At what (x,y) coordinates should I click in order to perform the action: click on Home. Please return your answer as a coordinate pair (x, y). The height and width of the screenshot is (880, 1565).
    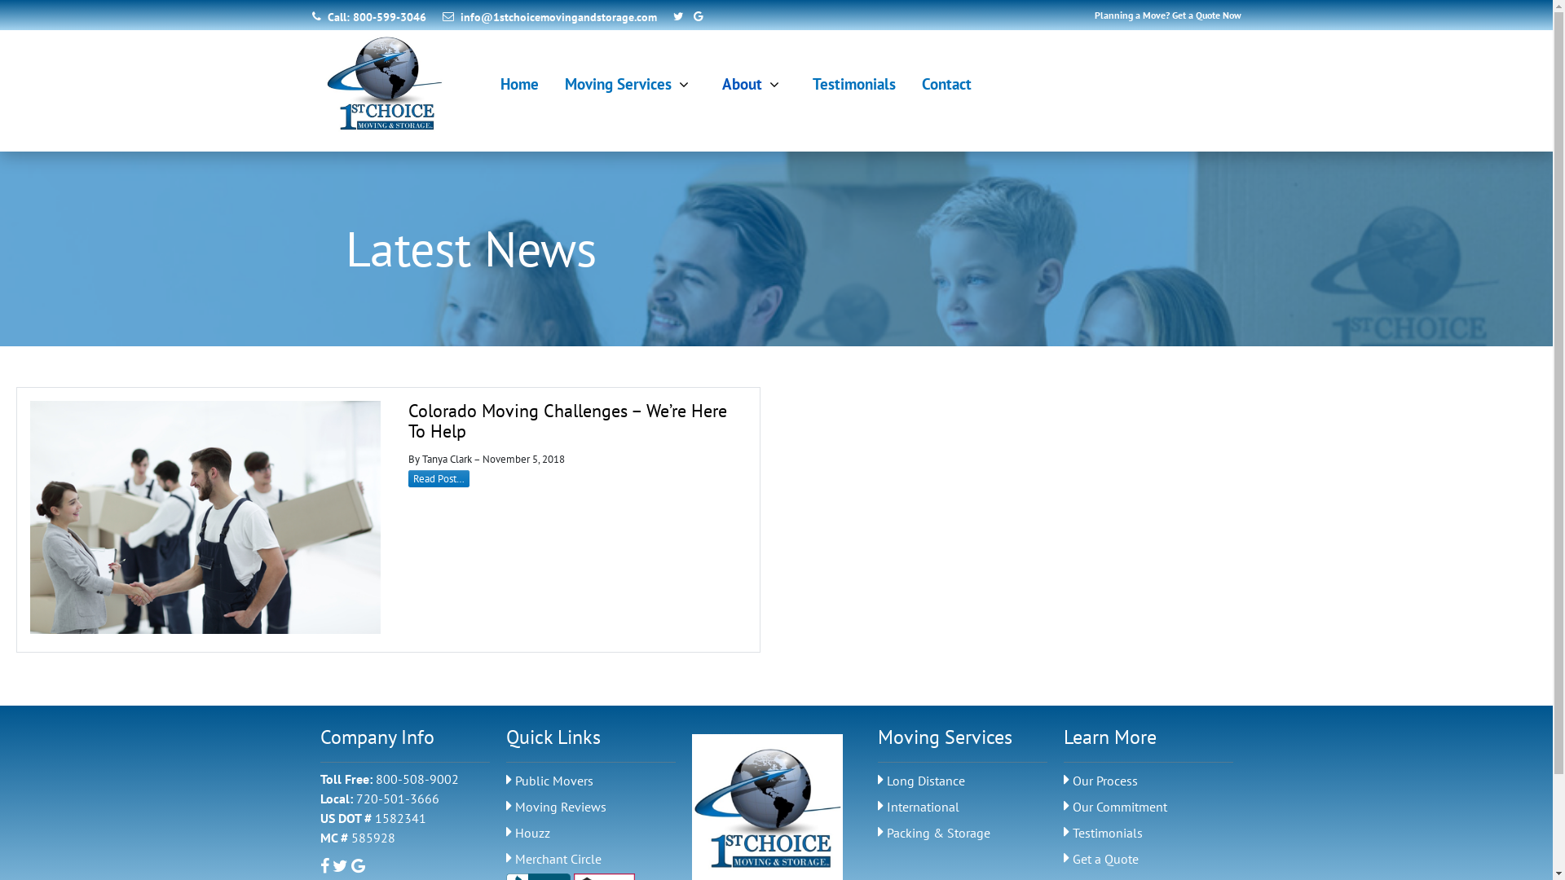
    Looking at the image, I should click on (520, 84).